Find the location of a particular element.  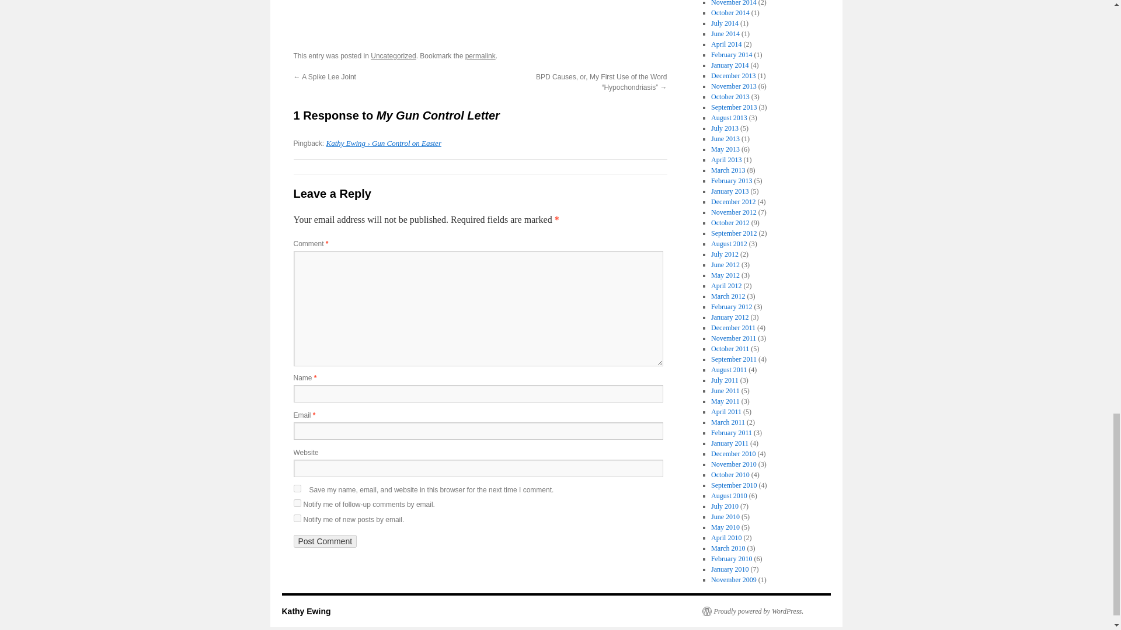

Semantic Personal Publishing Platform is located at coordinates (752, 611).